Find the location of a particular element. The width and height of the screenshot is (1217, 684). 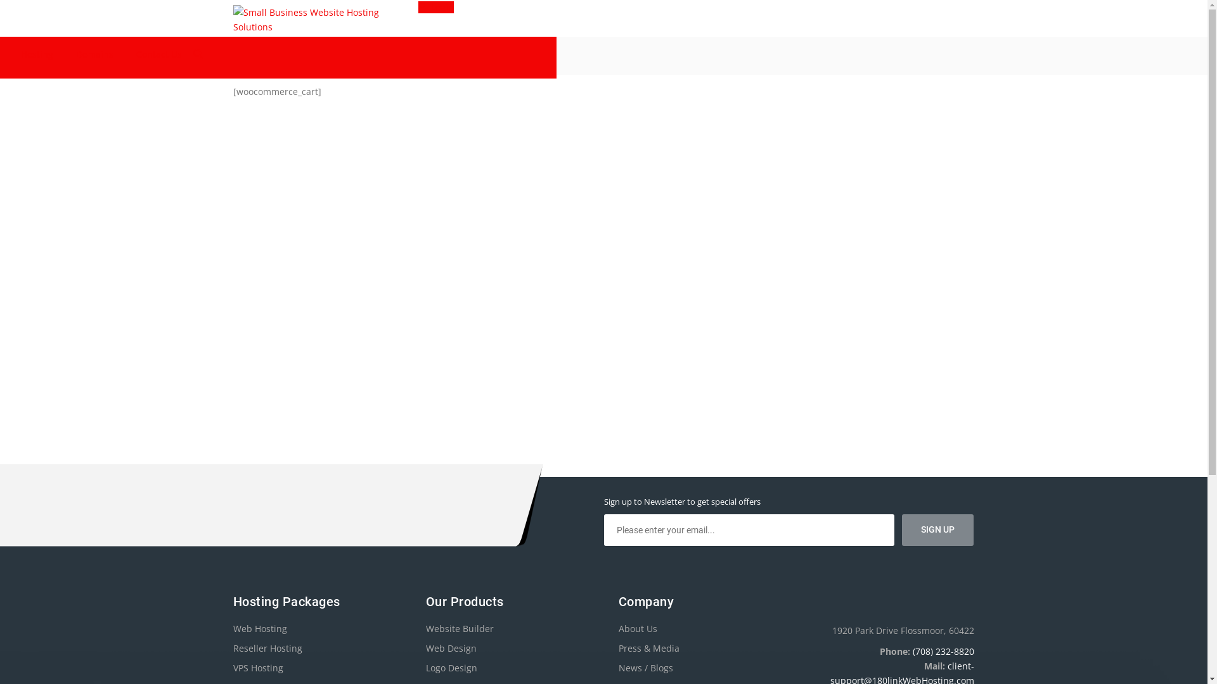

Web Hosting is located at coordinates (260, 628).